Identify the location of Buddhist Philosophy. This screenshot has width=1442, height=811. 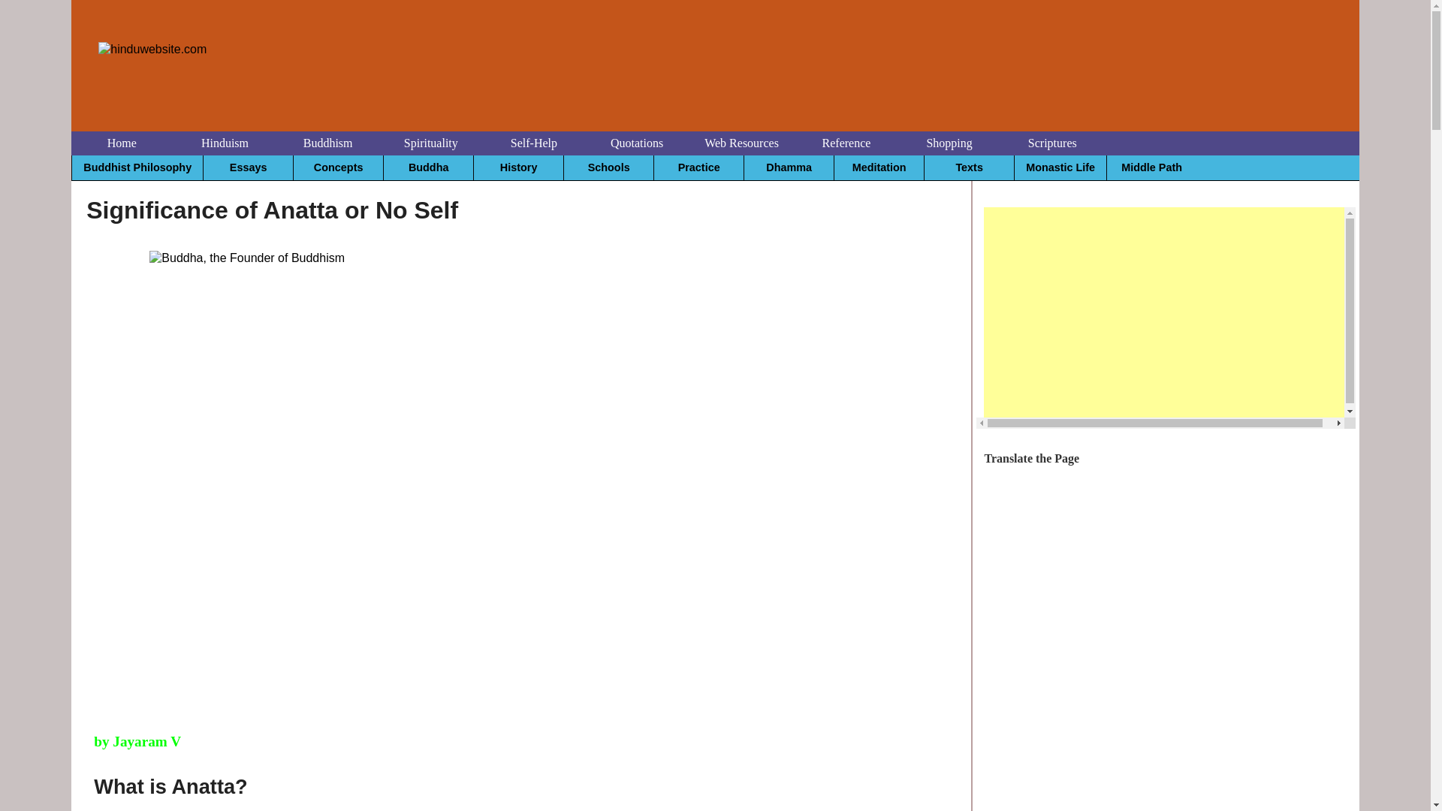
(137, 167).